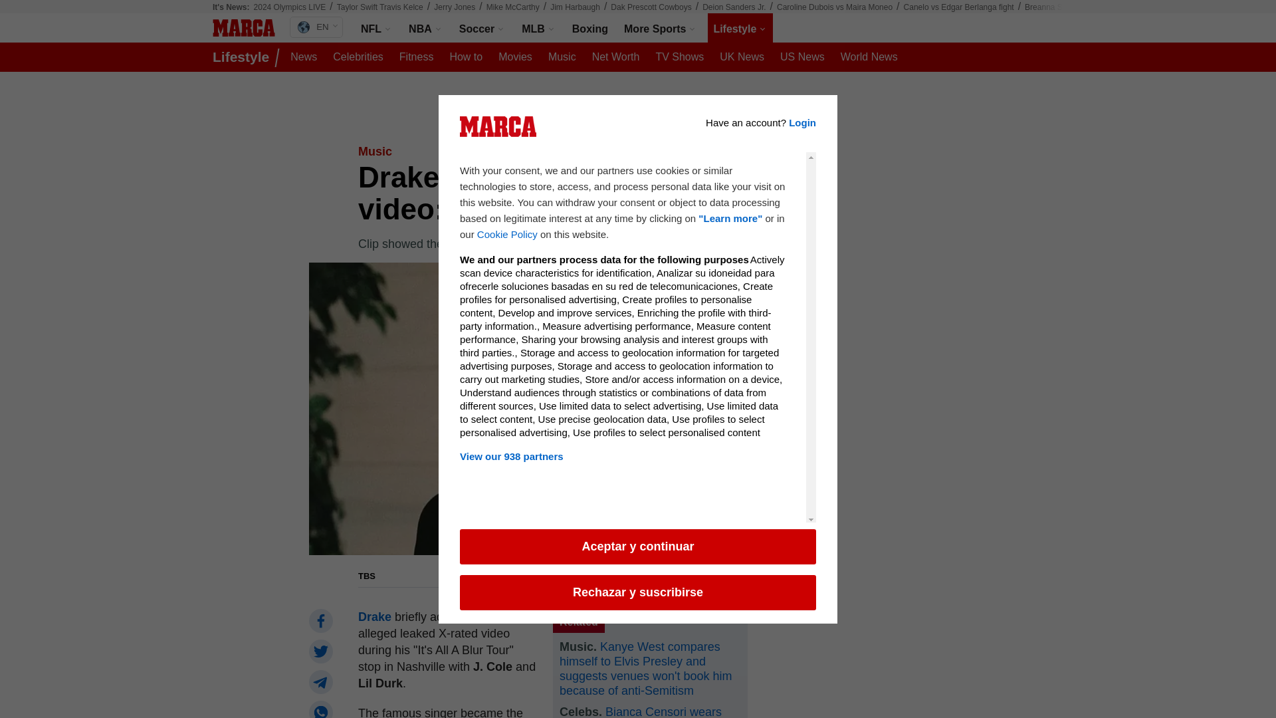  What do you see at coordinates (616, 57) in the screenshot?
I see `Net Worth` at bounding box center [616, 57].